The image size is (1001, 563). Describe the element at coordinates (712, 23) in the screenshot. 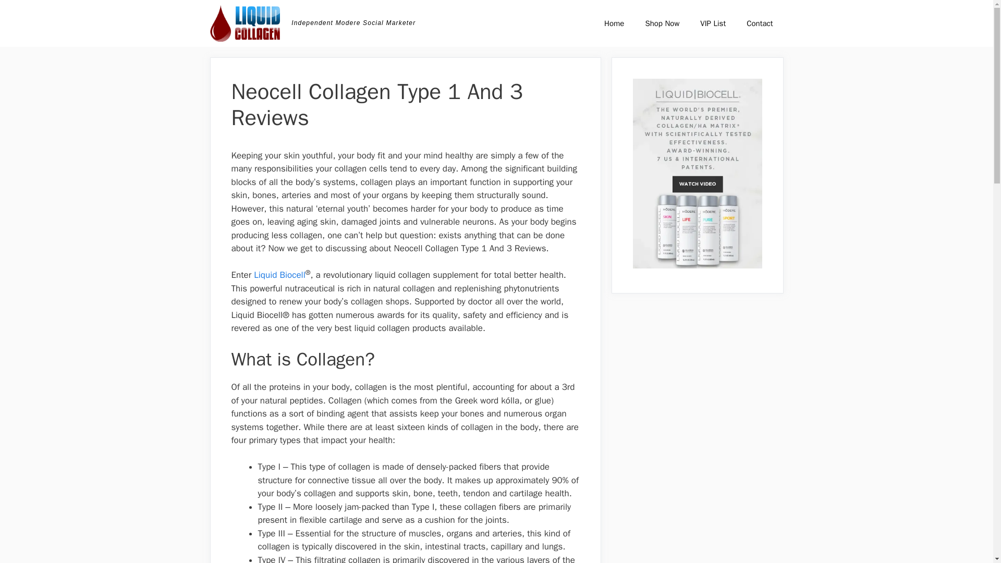

I see `VIP List` at that location.